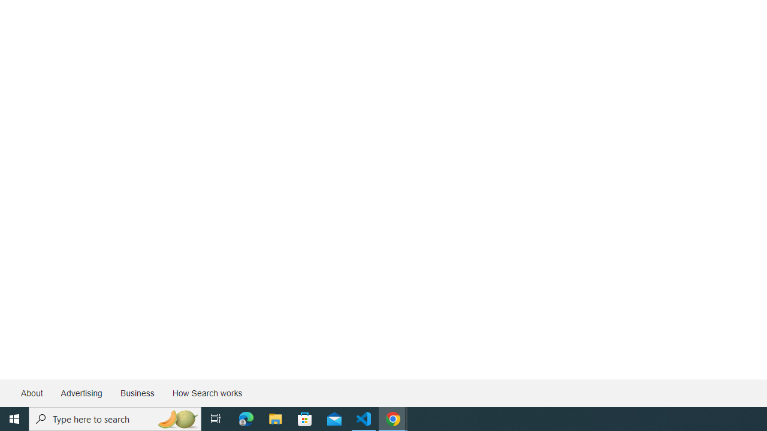  I want to click on Advertising, so click(81, 393).